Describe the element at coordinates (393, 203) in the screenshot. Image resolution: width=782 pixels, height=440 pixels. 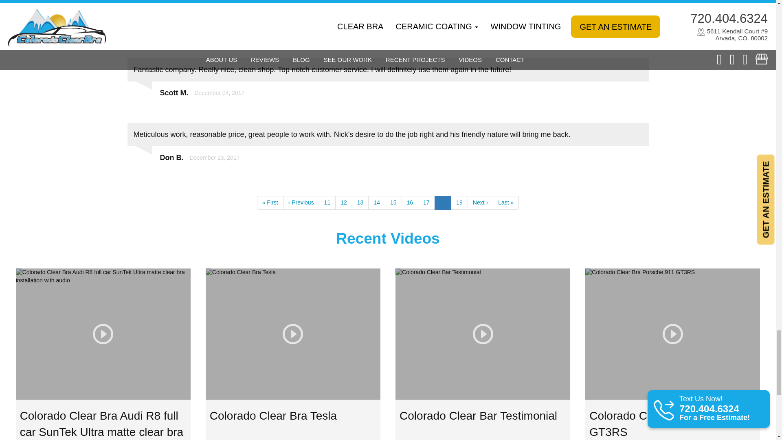
I see `Go to page 15` at that location.